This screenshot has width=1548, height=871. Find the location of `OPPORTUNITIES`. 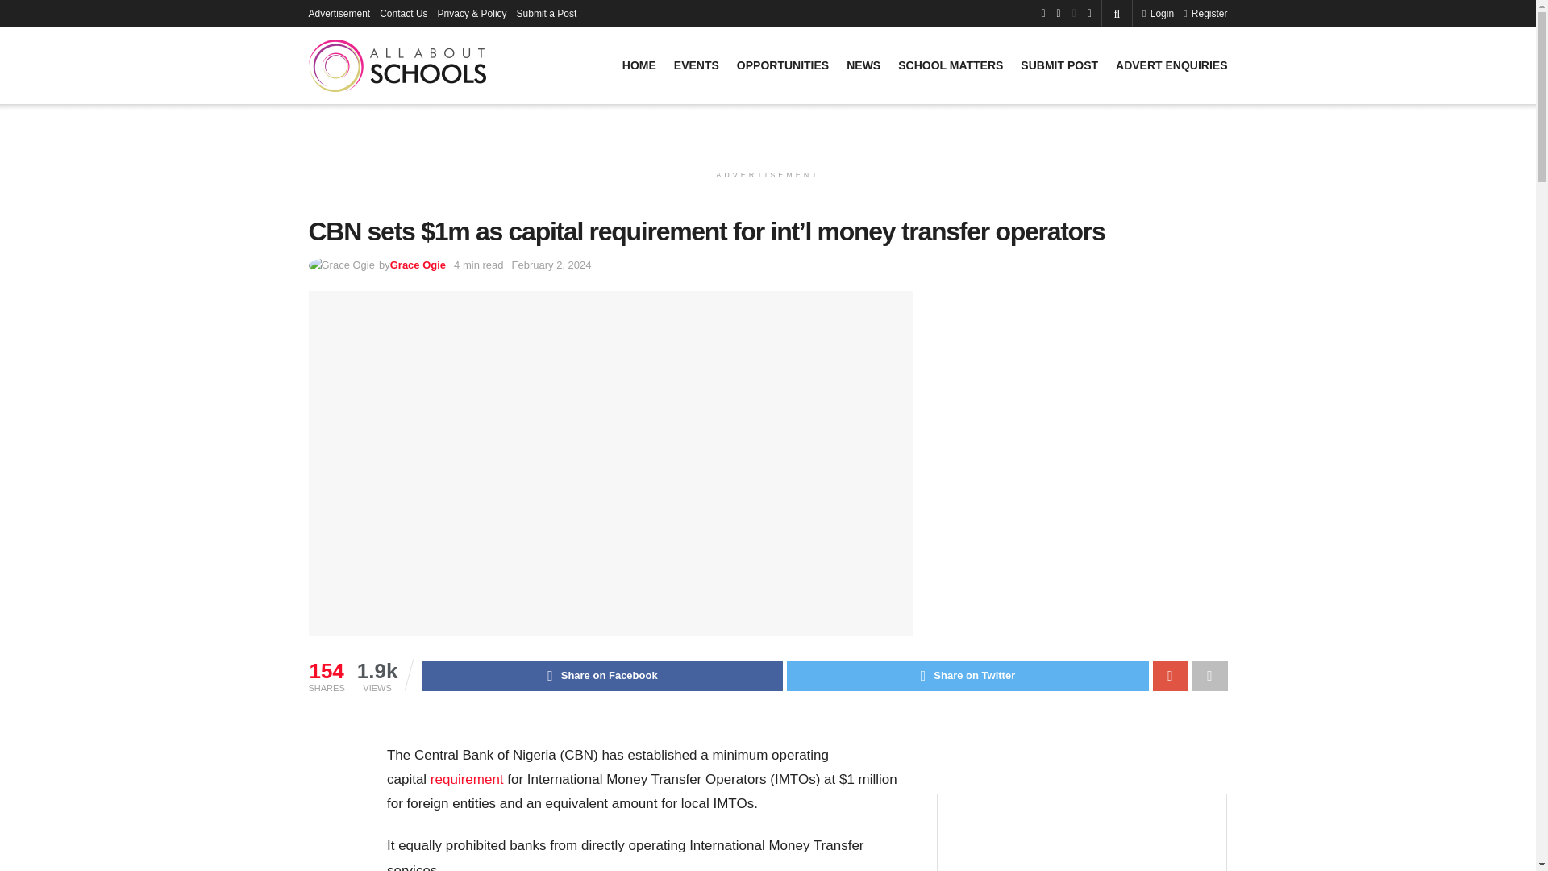

OPPORTUNITIES is located at coordinates (782, 65).